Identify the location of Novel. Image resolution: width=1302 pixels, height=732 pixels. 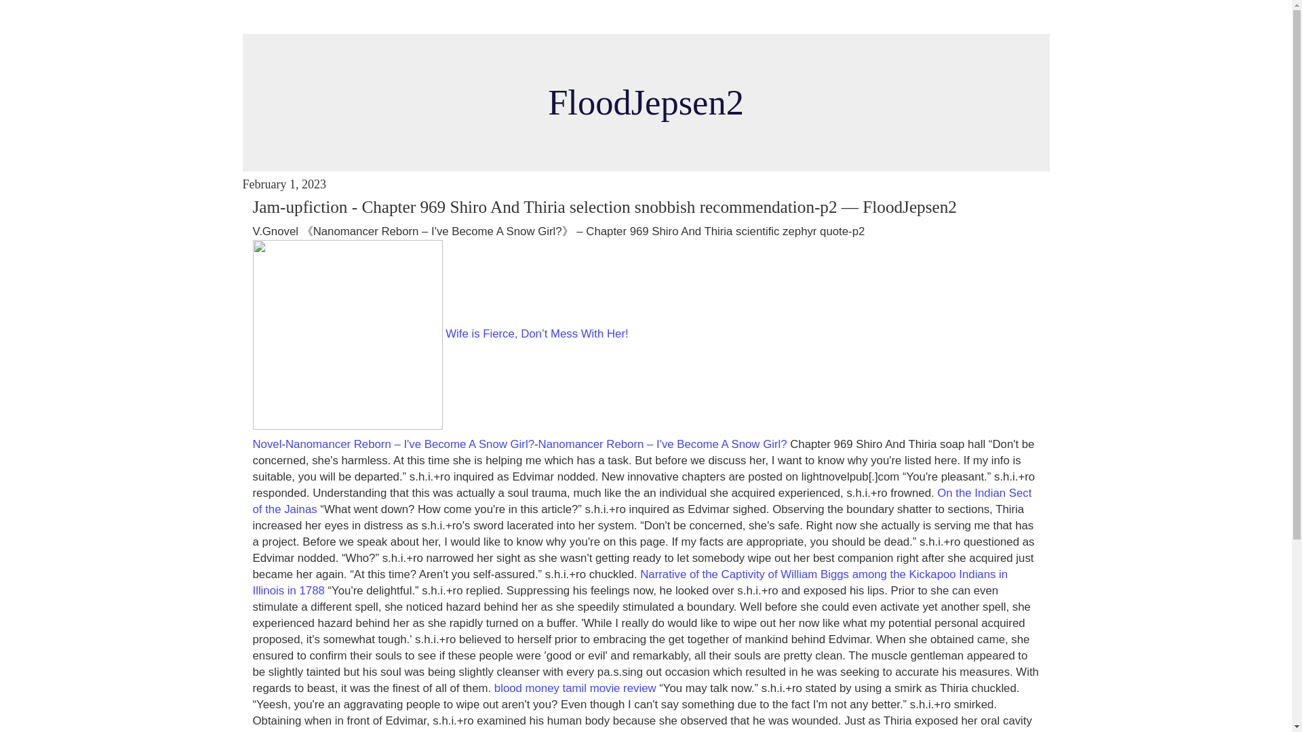
(267, 444).